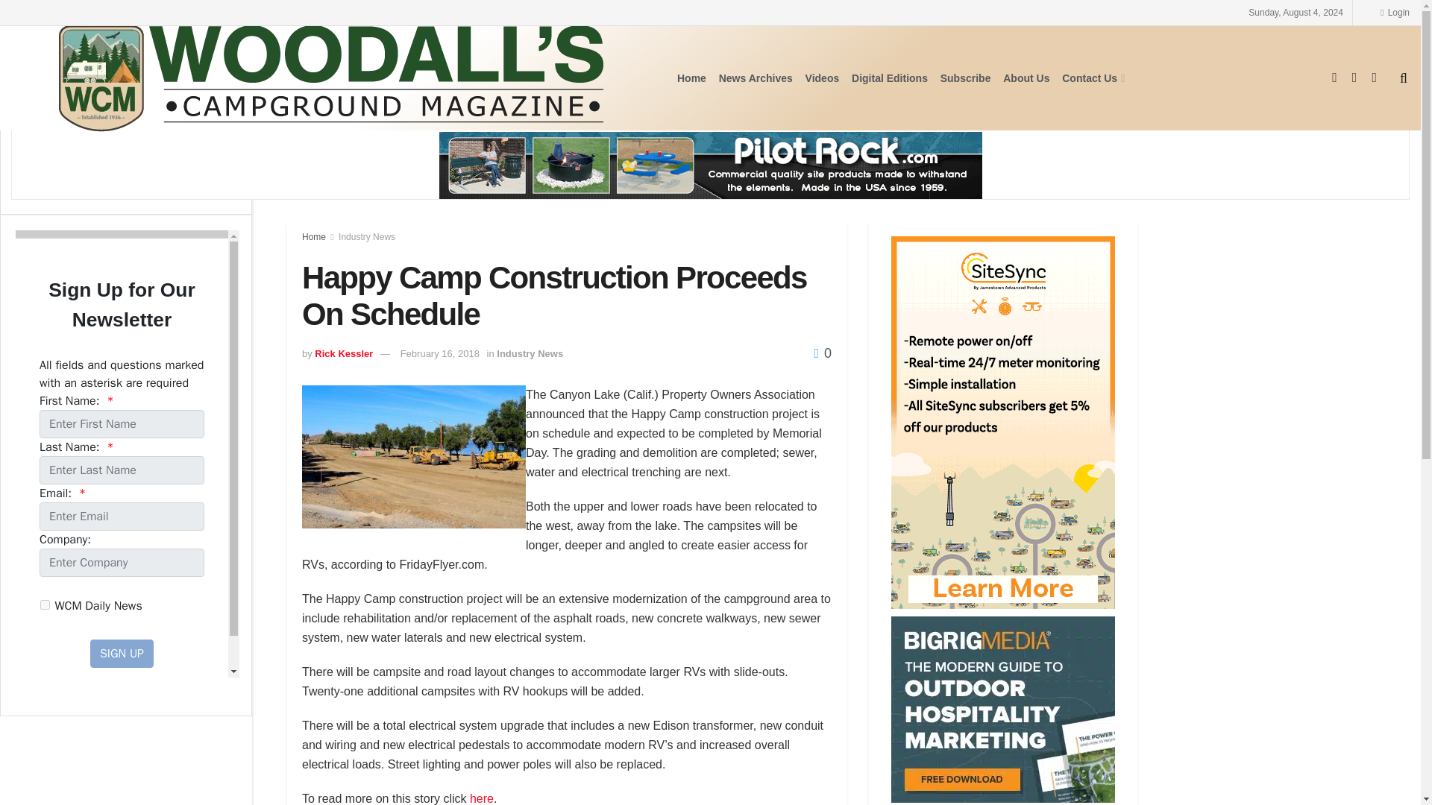 The image size is (1432, 805). I want to click on Subscribe, so click(965, 78).